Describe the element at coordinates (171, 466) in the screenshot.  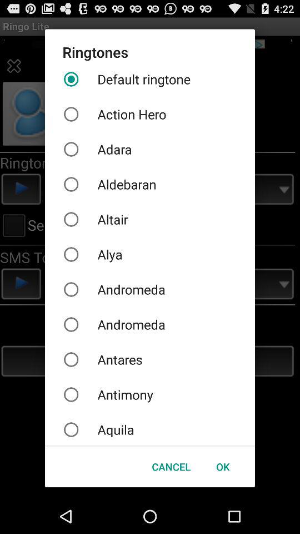
I see `select icon next to the ok` at that location.